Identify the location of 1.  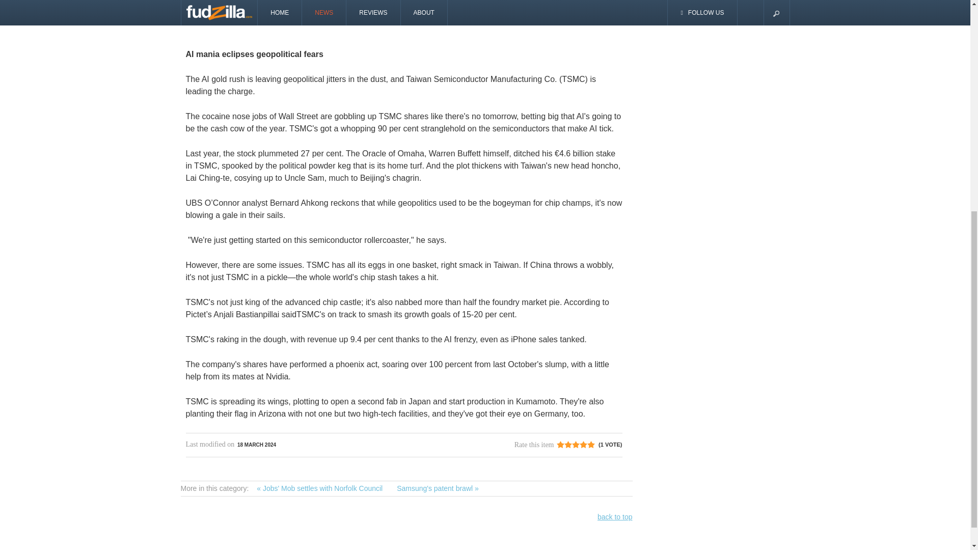
(560, 445).